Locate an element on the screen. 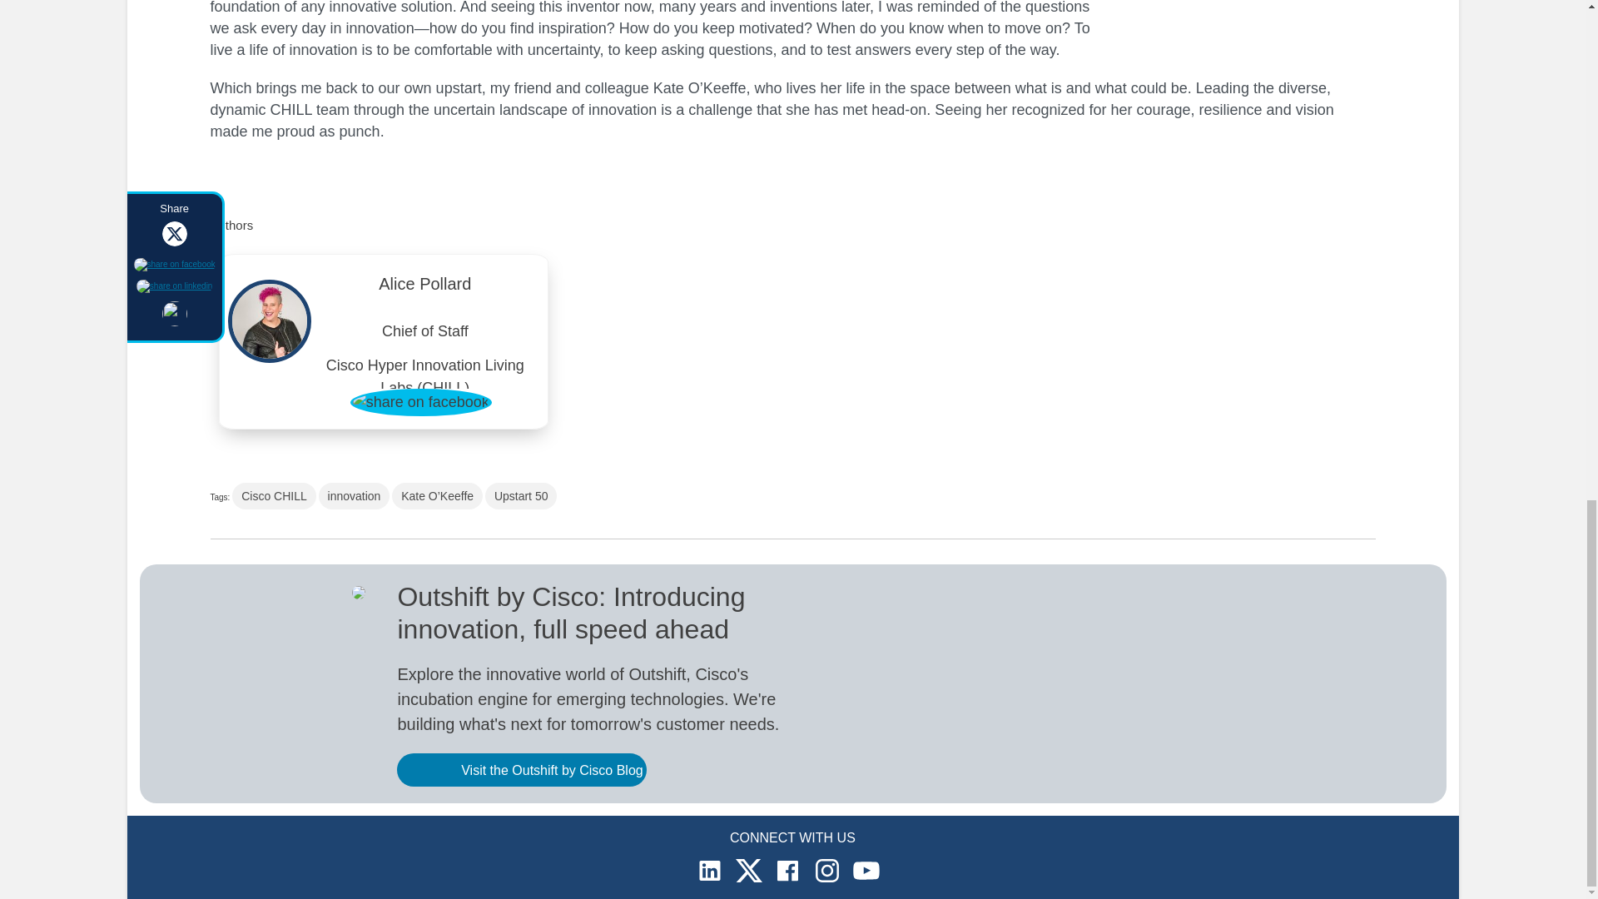 The image size is (1598, 899). innovation is located at coordinates (354, 496).